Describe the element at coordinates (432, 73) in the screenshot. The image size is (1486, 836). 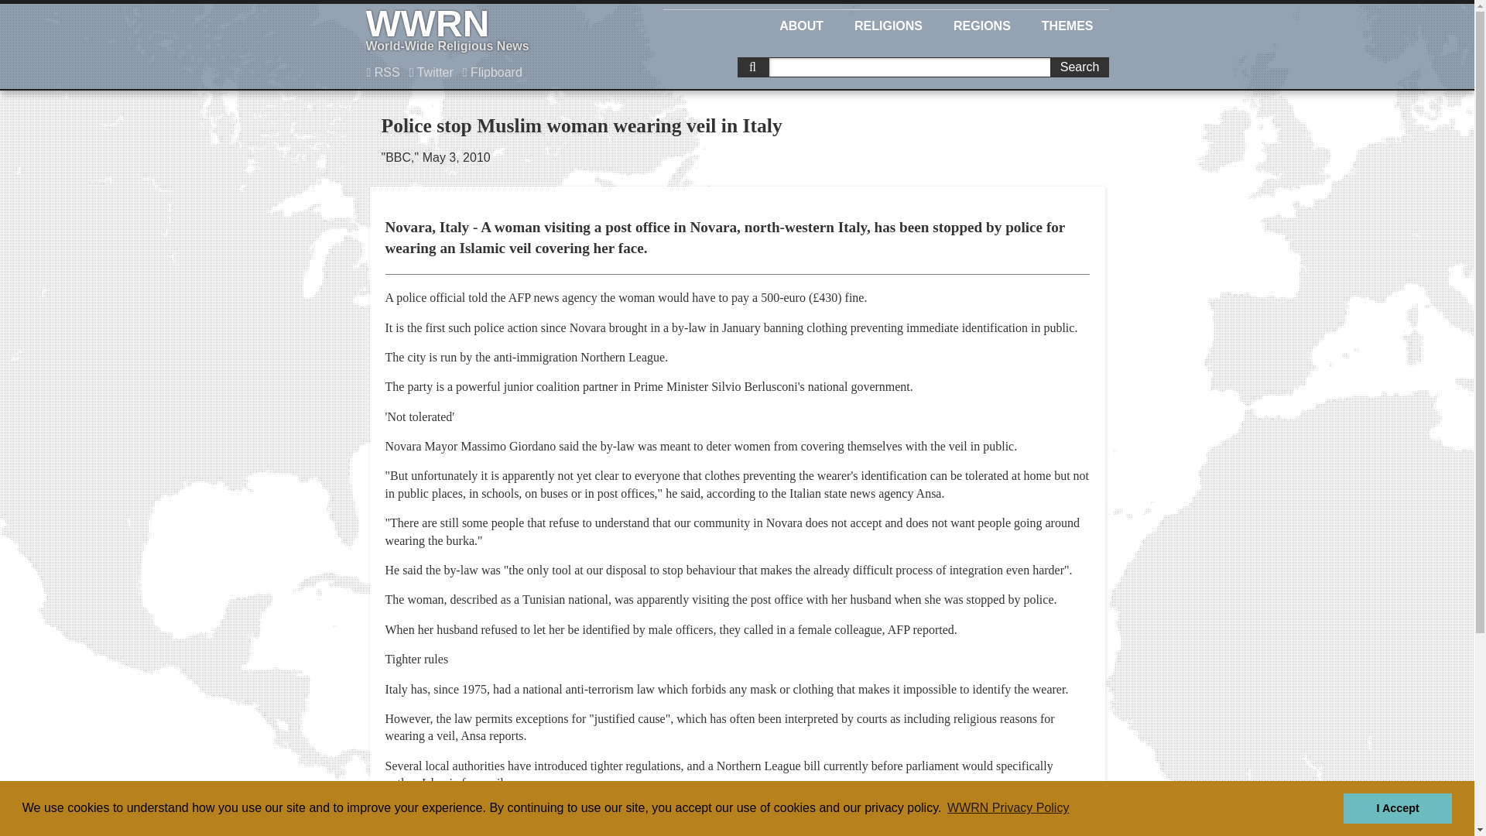
I see `Twitter` at that location.